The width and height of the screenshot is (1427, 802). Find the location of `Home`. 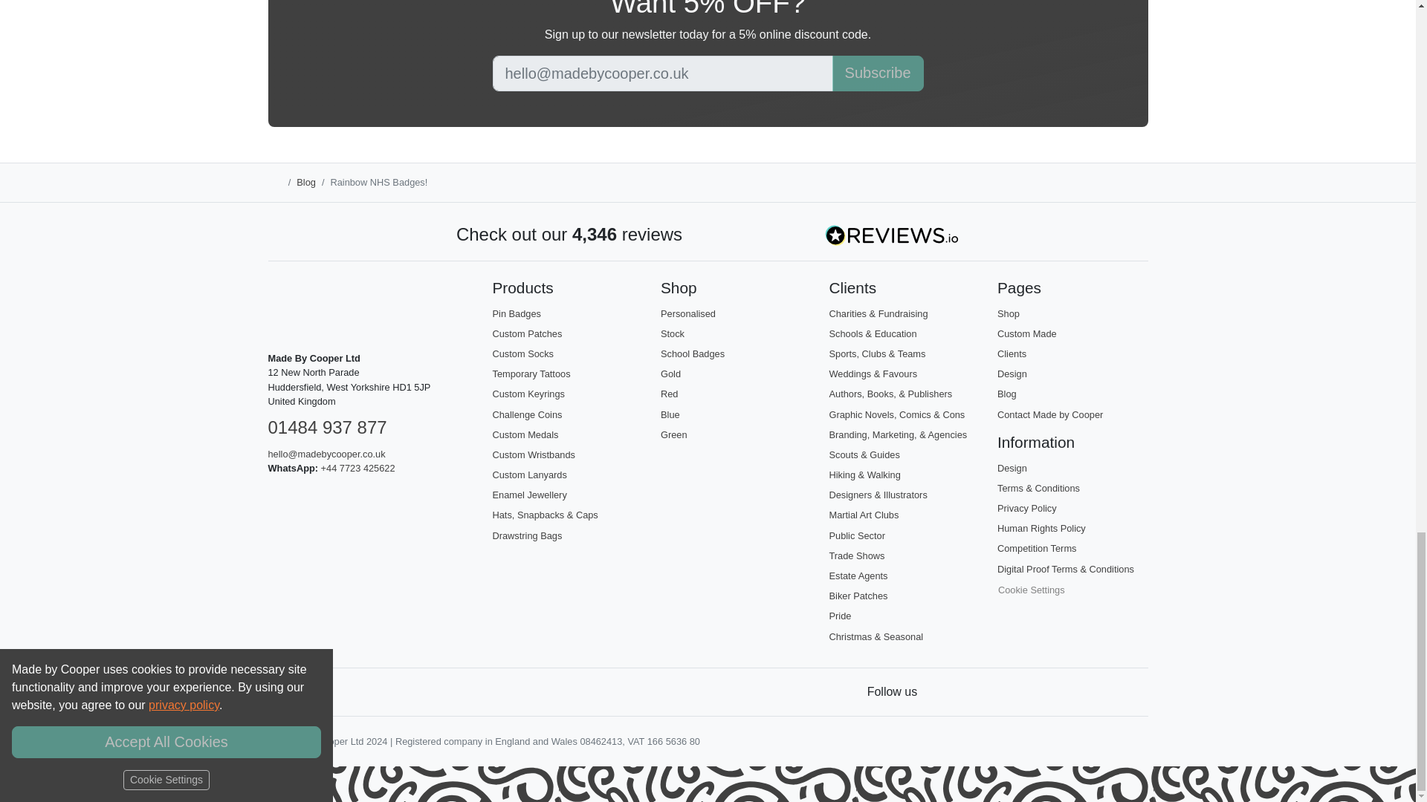

Home is located at coordinates (274, 181).